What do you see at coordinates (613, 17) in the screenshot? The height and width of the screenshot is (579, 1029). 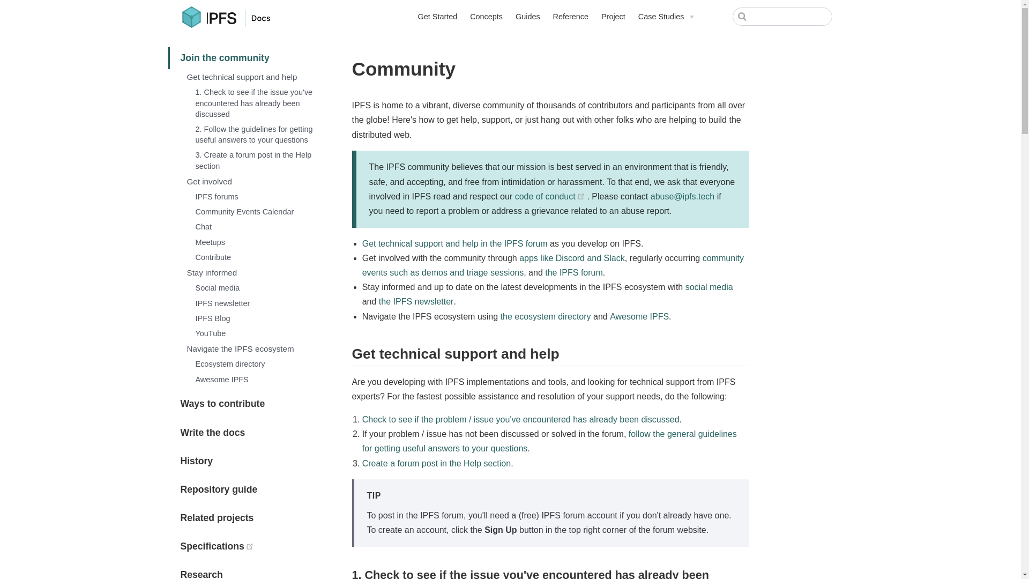 I see `Project` at bounding box center [613, 17].